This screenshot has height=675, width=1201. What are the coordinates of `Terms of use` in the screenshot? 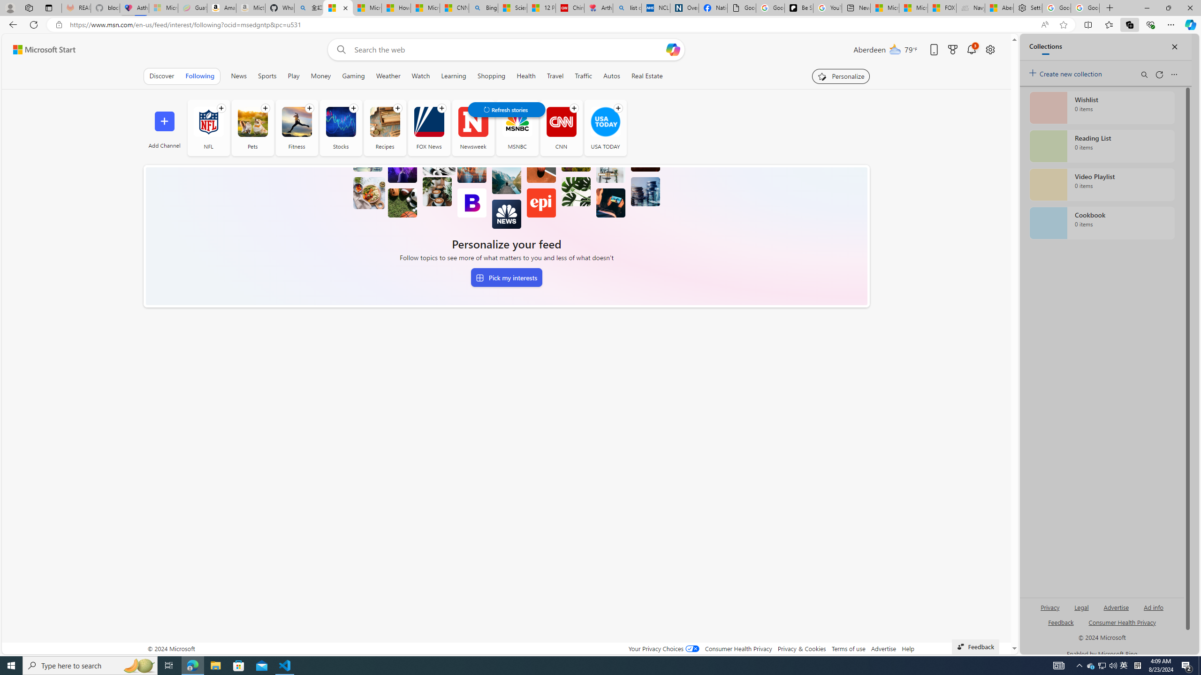 It's located at (848, 649).